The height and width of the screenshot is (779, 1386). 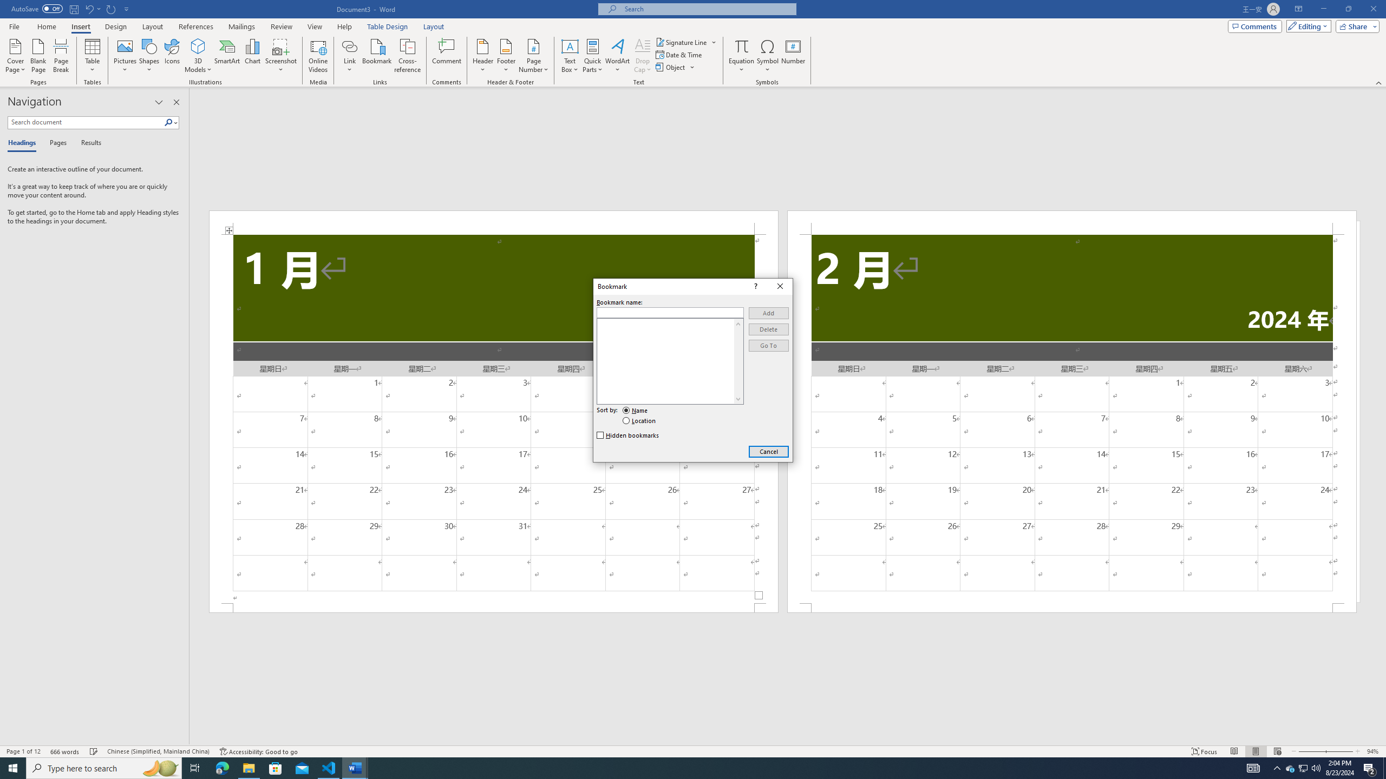 What do you see at coordinates (408, 56) in the screenshot?
I see `Cross-reference...` at bounding box center [408, 56].